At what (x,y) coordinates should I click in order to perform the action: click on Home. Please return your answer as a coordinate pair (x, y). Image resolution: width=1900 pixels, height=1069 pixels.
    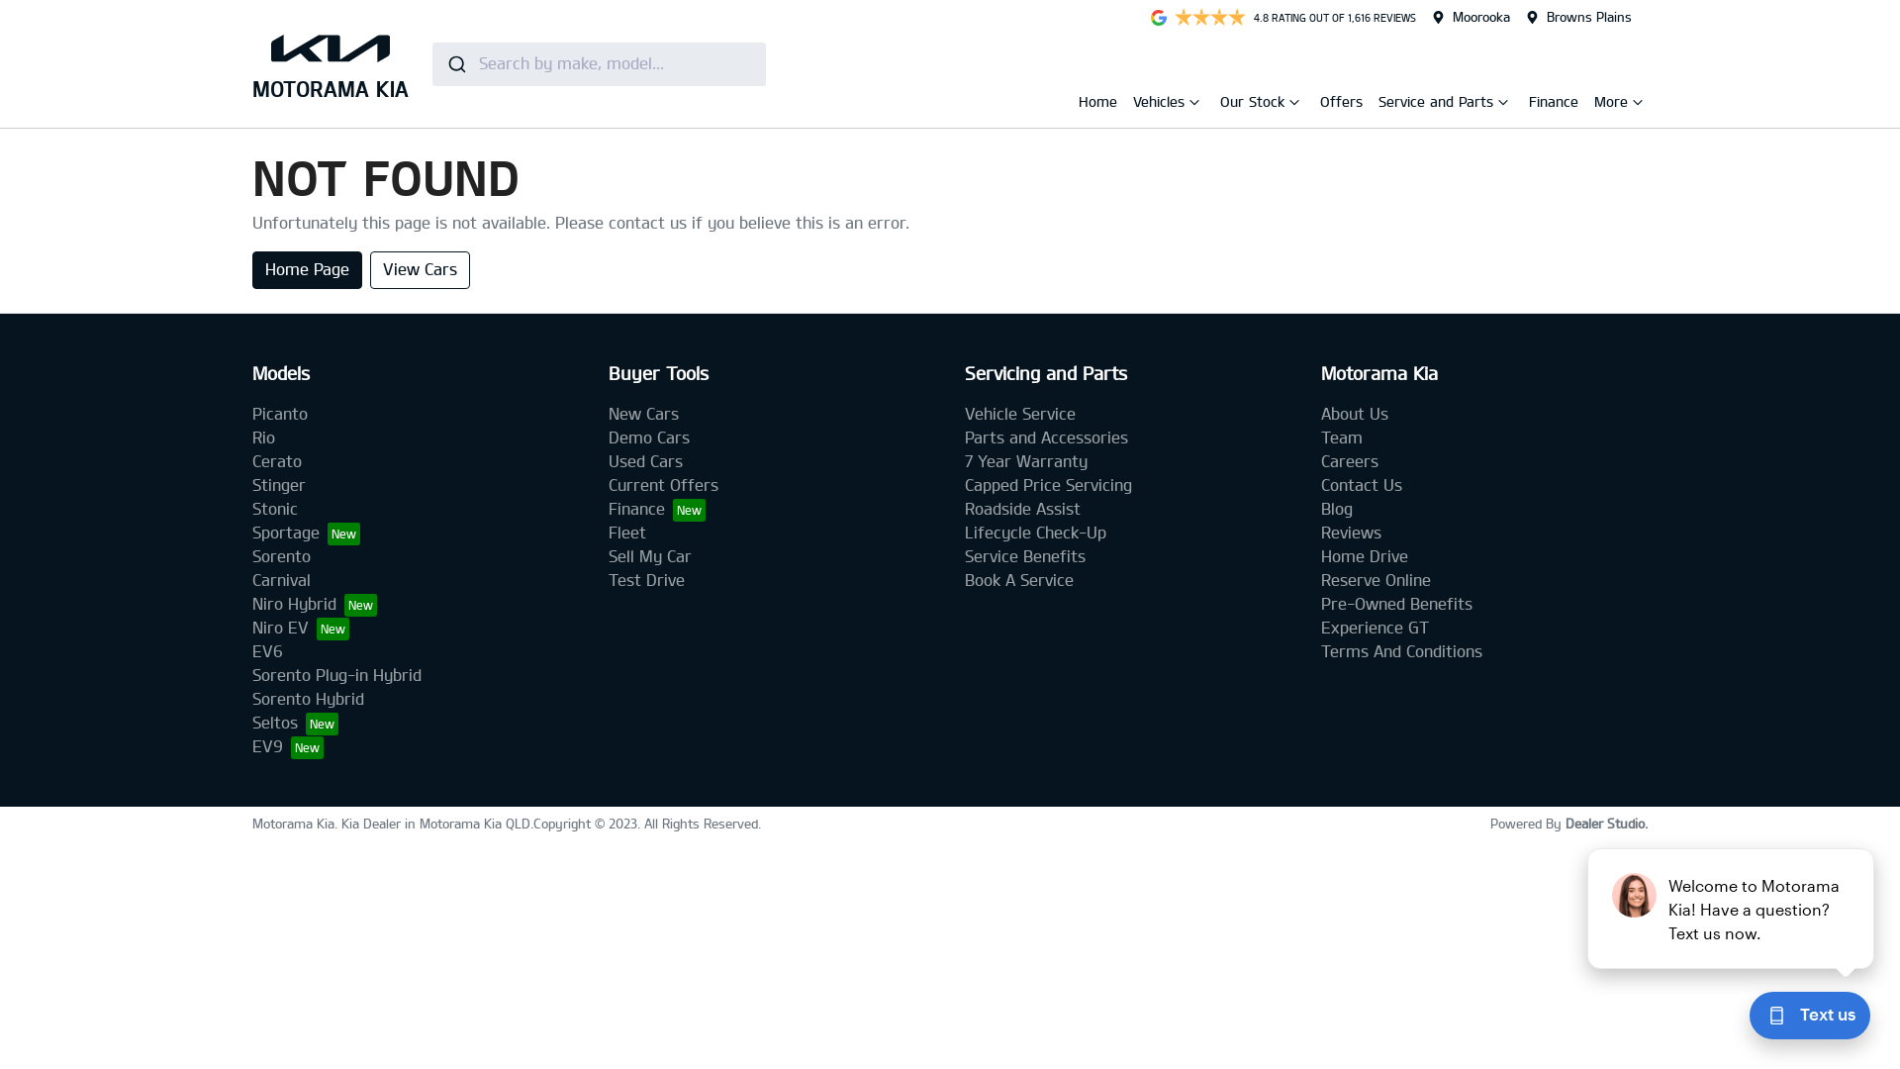
    Looking at the image, I should click on (1098, 101).